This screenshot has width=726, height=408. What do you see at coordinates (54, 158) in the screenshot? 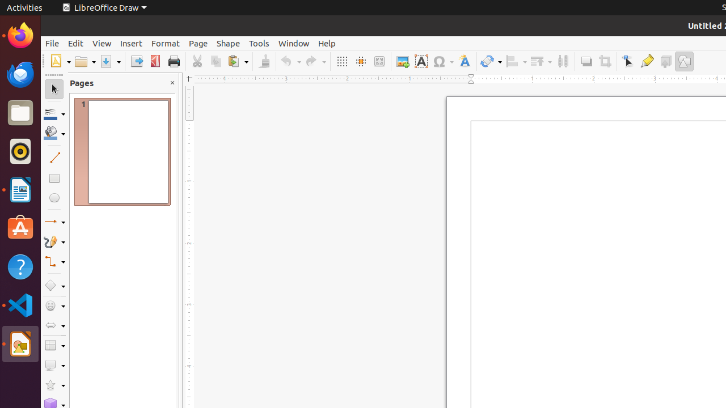
I see `Line` at bounding box center [54, 158].